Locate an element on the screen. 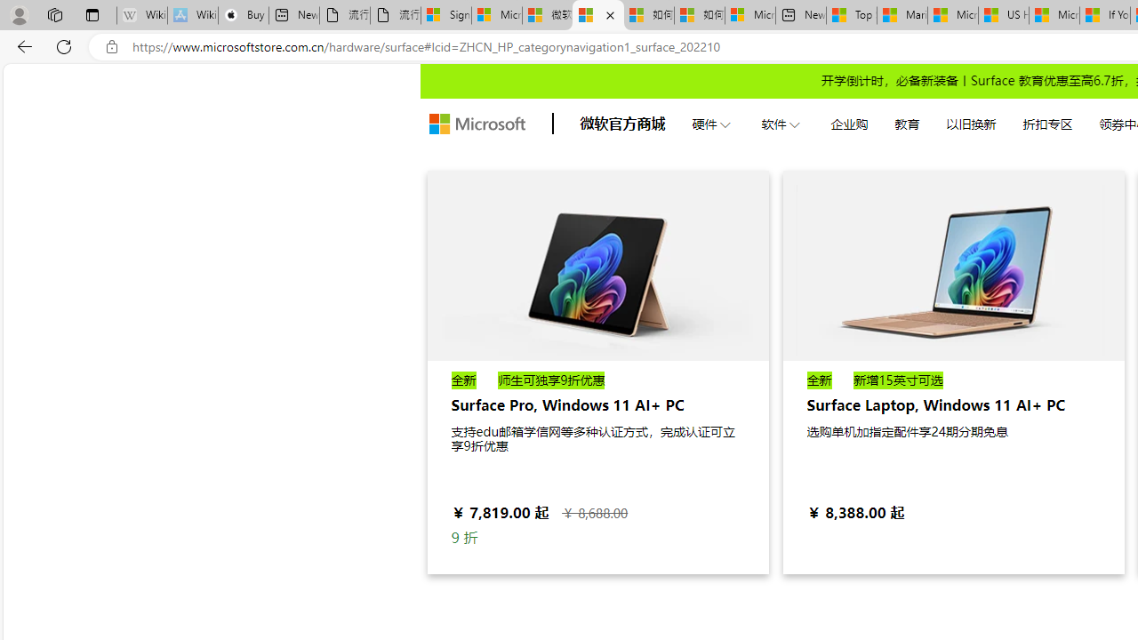 This screenshot has height=640, width=1138. Marine life - MSN is located at coordinates (902, 16).